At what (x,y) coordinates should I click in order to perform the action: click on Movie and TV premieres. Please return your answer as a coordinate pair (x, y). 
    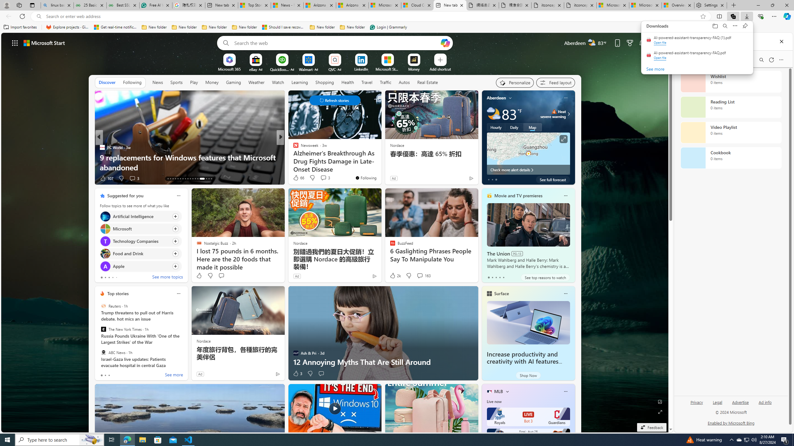
    Looking at the image, I should click on (518, 196).